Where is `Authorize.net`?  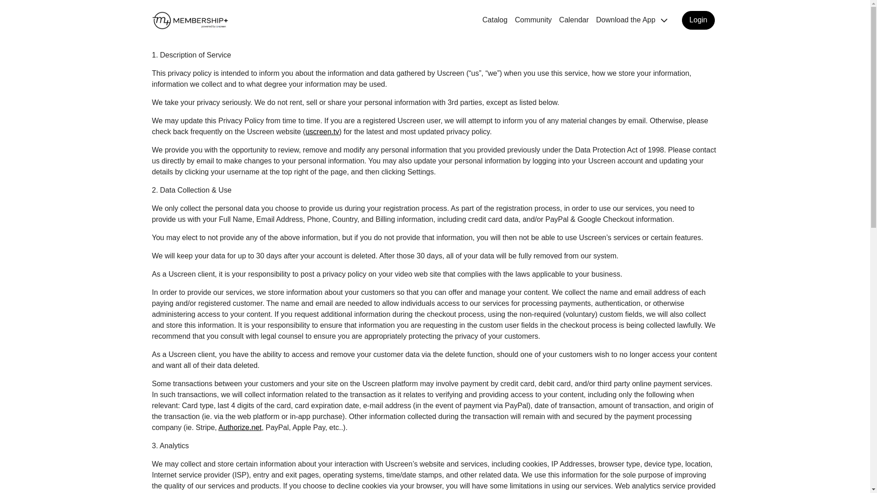 Authorize.net is located at coordinates (240, 427).